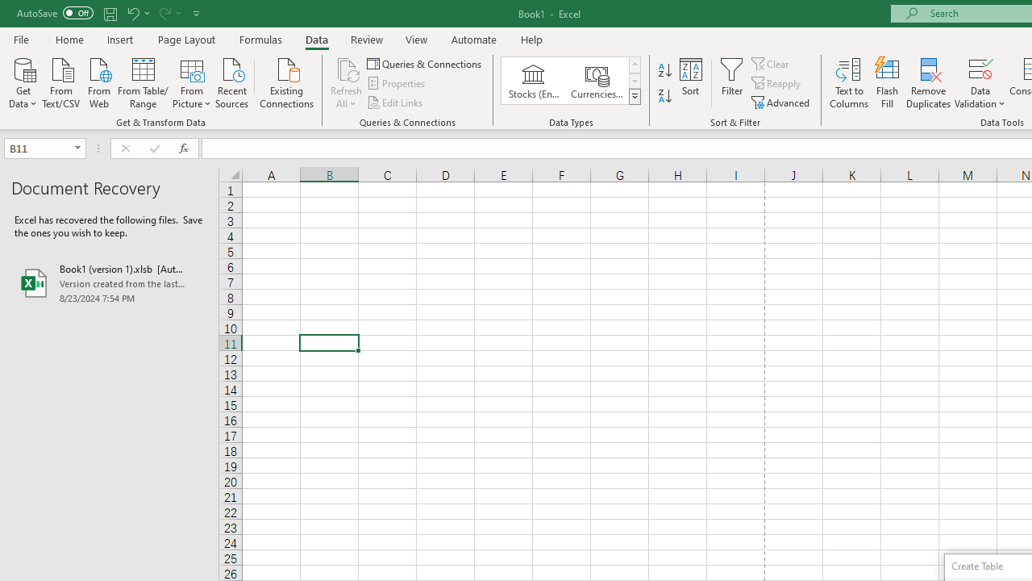 The image size is (1032, 581). What do you see at coordinates (347, 68) in the screenshot?
I see `Refresh All` at bounding box center [347, 68].